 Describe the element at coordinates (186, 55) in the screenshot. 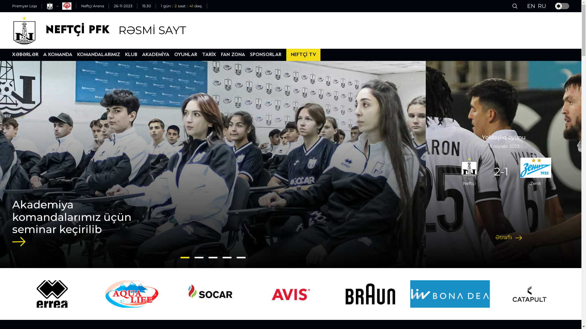

I see `OYUNLAR` at that location.